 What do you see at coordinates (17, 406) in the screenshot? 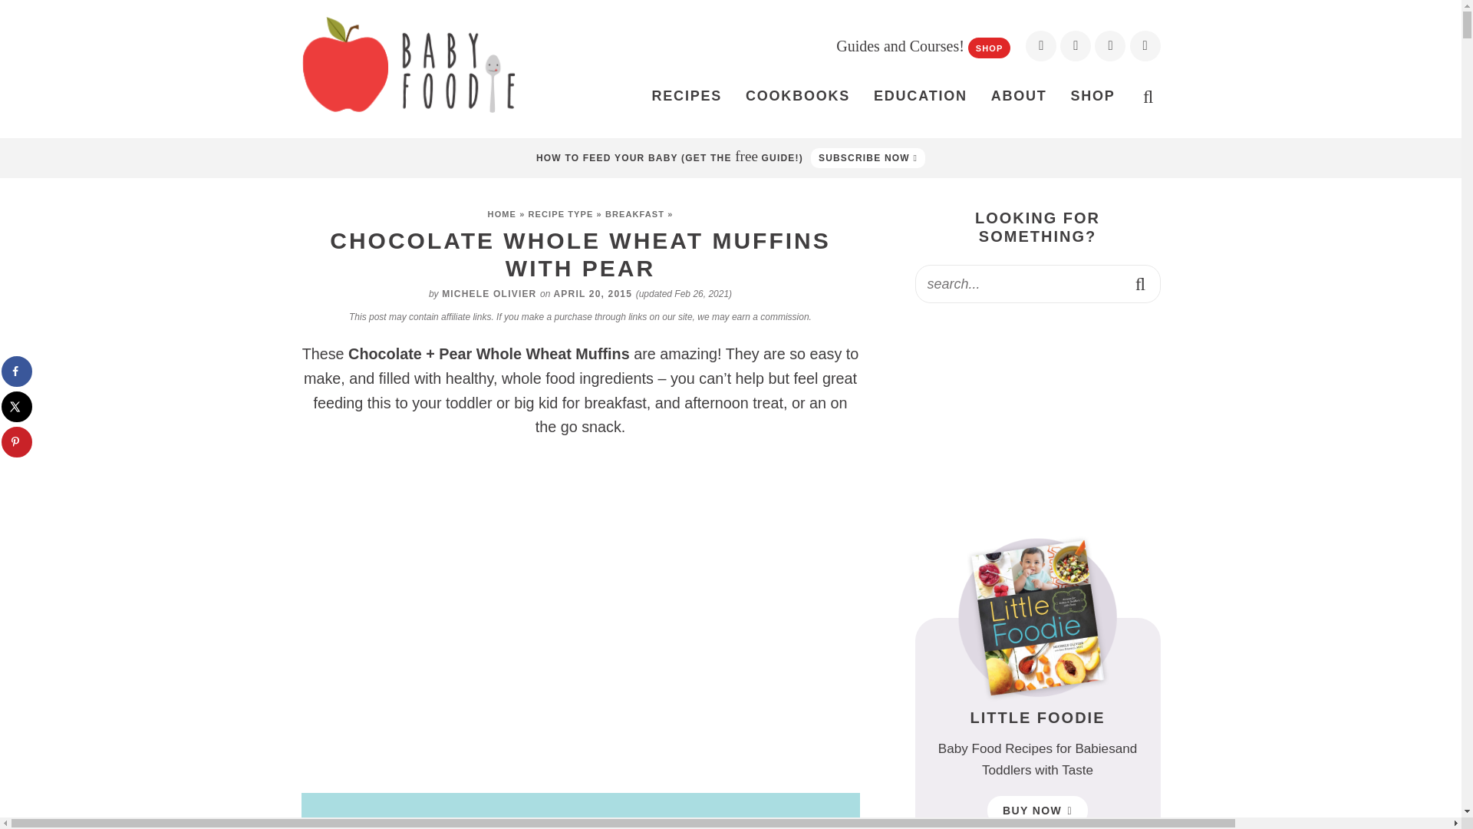
I see `Share on X` at bounding box center [17, 406].